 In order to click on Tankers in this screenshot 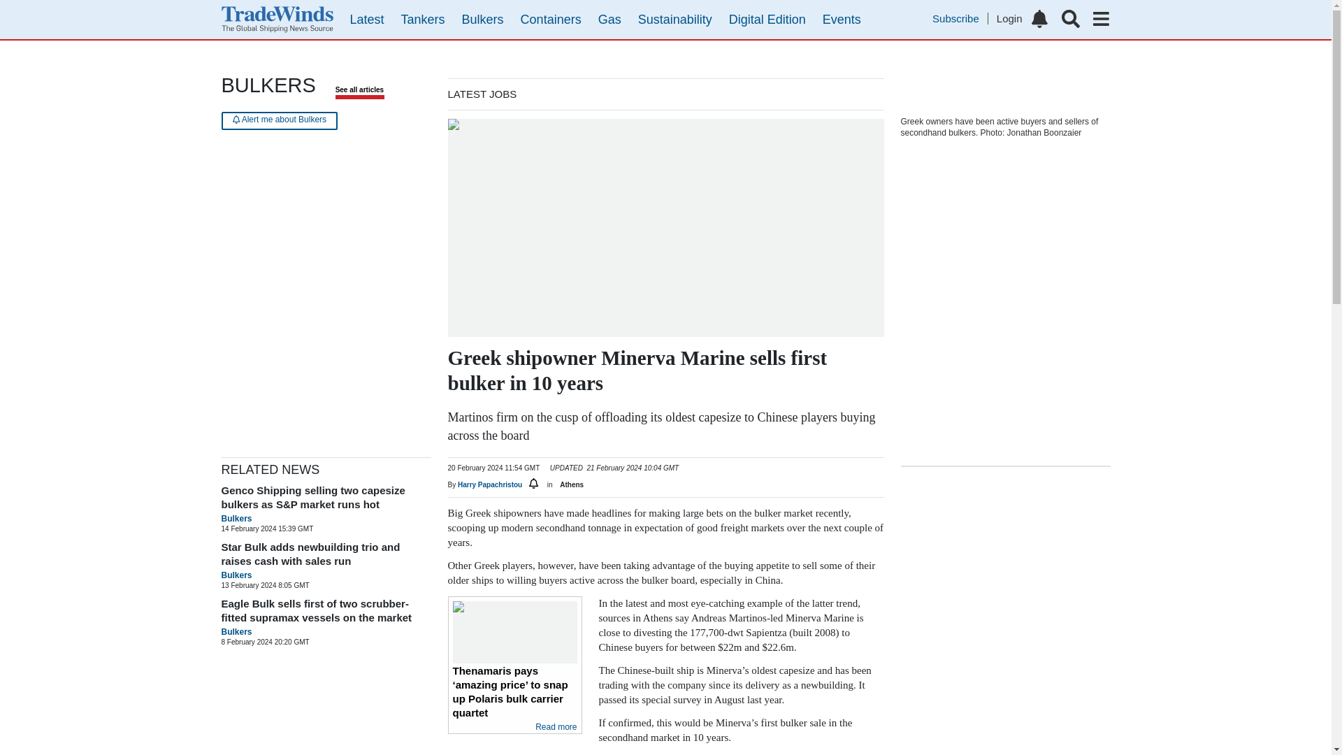, I will do `click(424, 20)`.